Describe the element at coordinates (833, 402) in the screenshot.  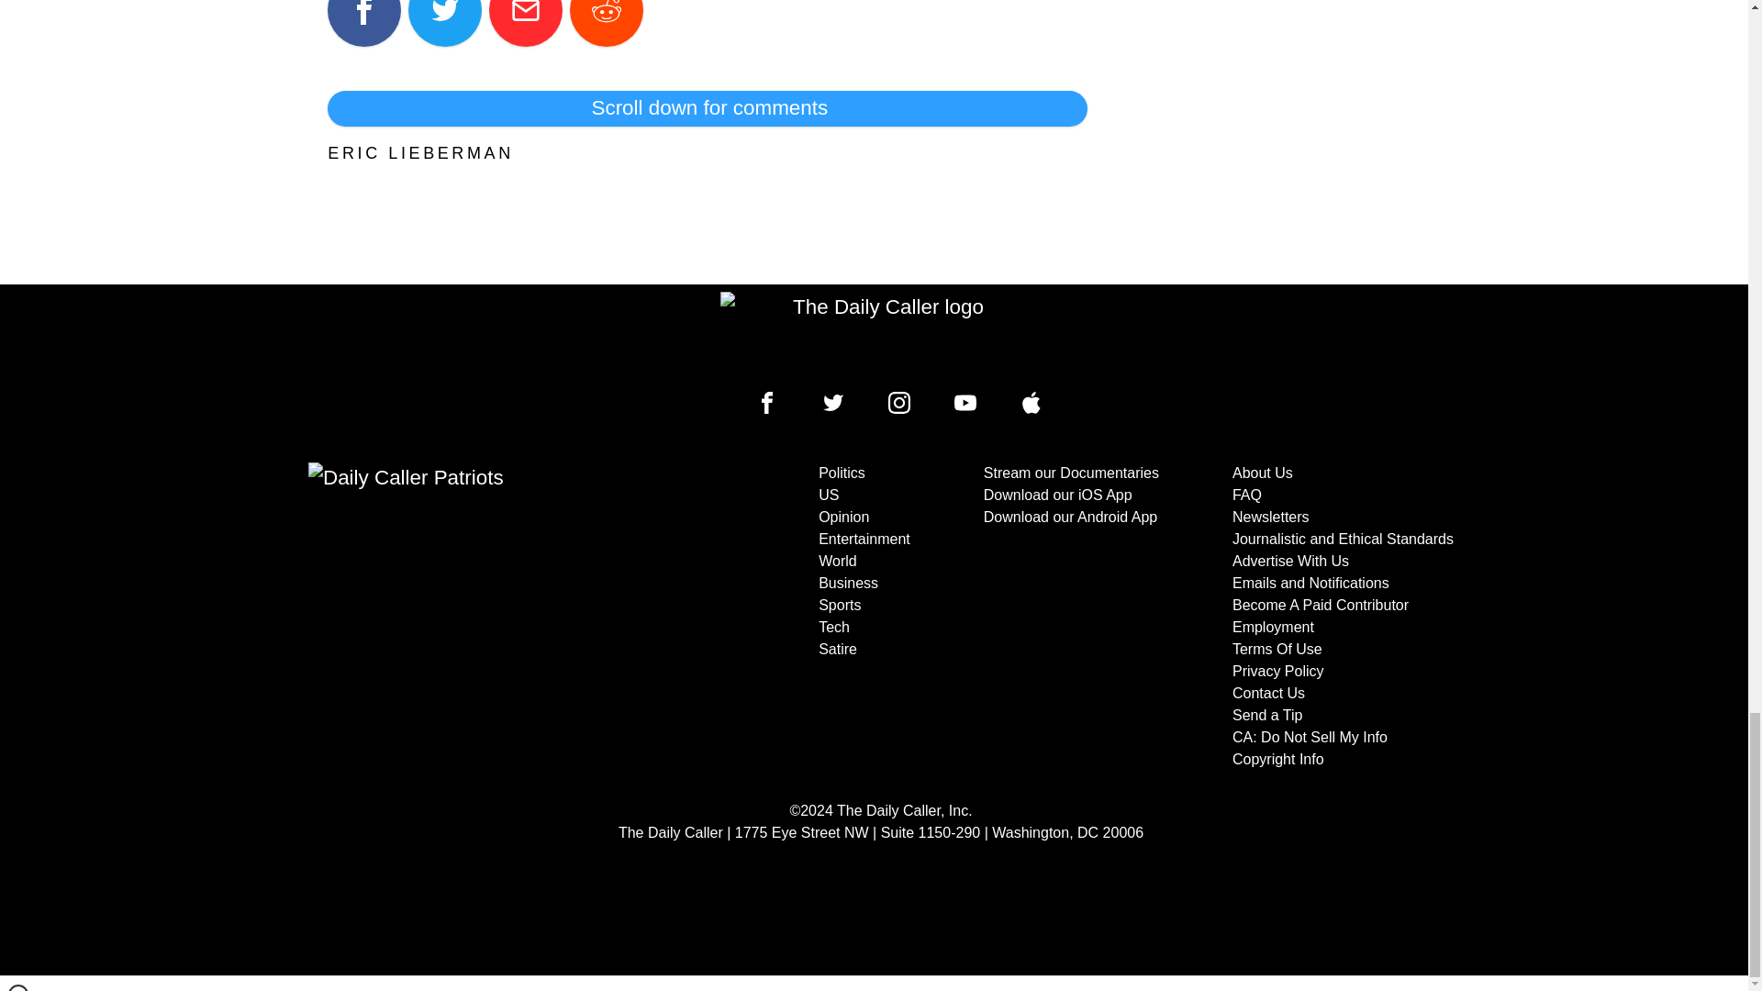
I see `Daily Caller Twitter` at that location.